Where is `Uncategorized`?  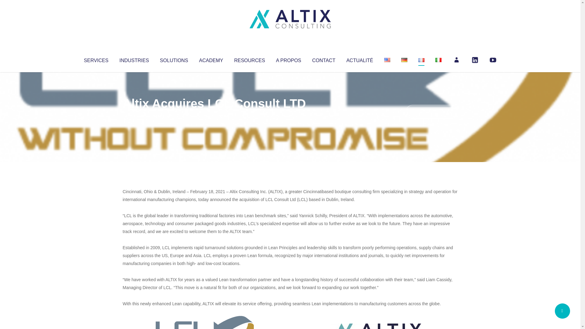
Uncategorized is located at coordinates (213, 116).